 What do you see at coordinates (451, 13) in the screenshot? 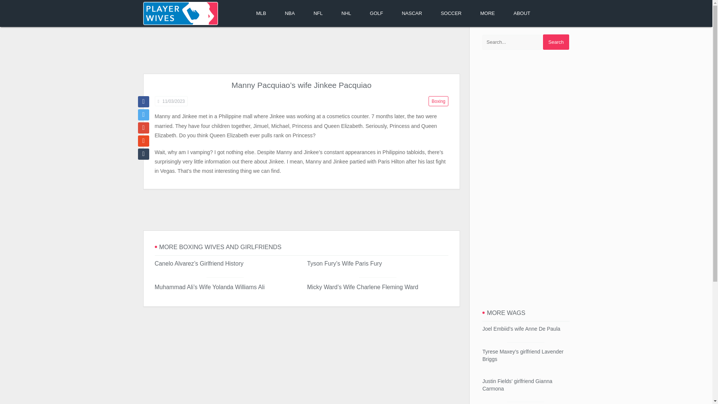
I see `SOCCER` at bounding box center [451, 13].